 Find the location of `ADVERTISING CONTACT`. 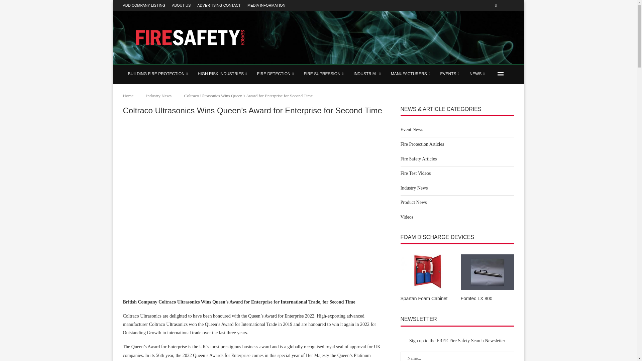

ADVERTISING CONTACT is located at coordinates (219, 5).